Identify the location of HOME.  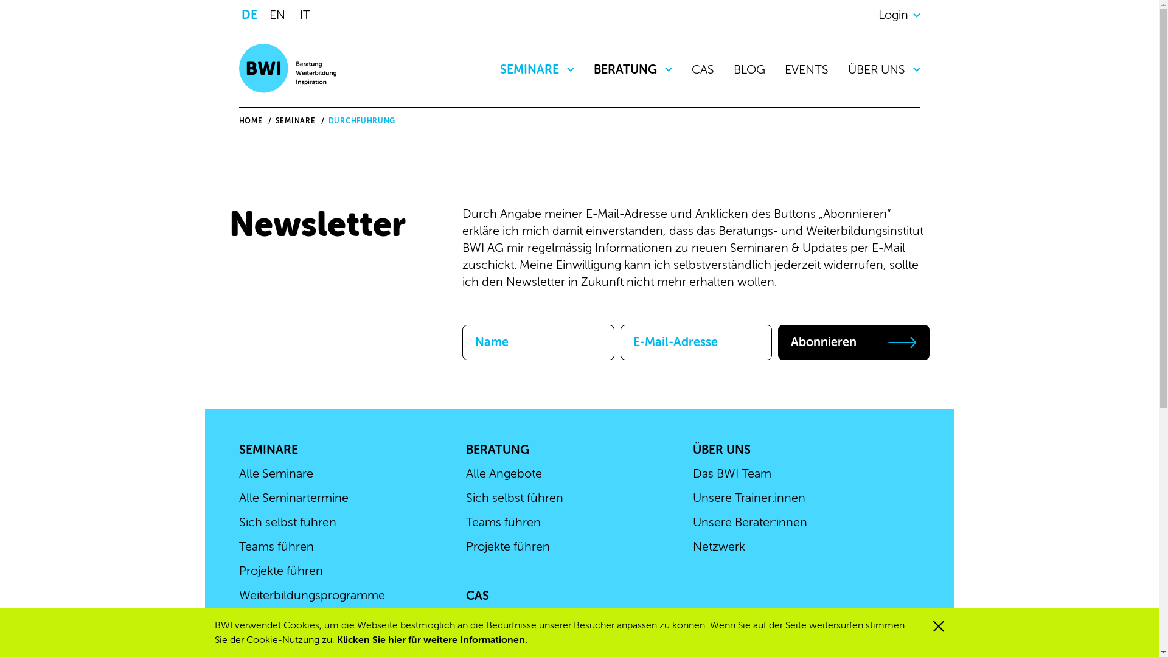
(251, 121).